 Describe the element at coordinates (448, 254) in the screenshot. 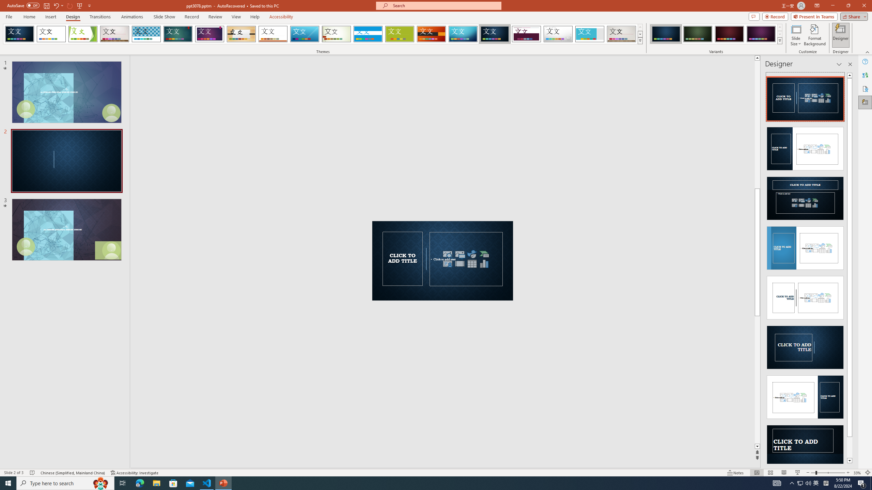

I see `Stock Images` at that location.